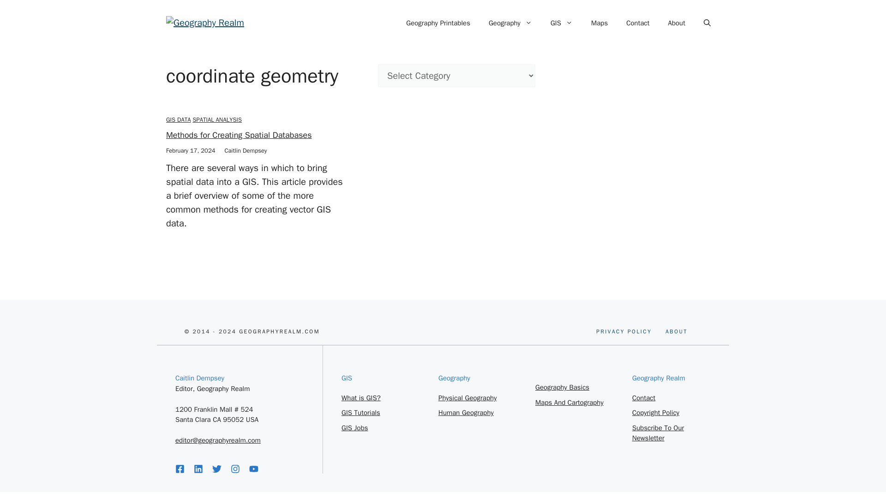  What do you see at coordinates (467, 397) in the screenshot?
I see `Physical Geography` at bounding box center [467, 397].